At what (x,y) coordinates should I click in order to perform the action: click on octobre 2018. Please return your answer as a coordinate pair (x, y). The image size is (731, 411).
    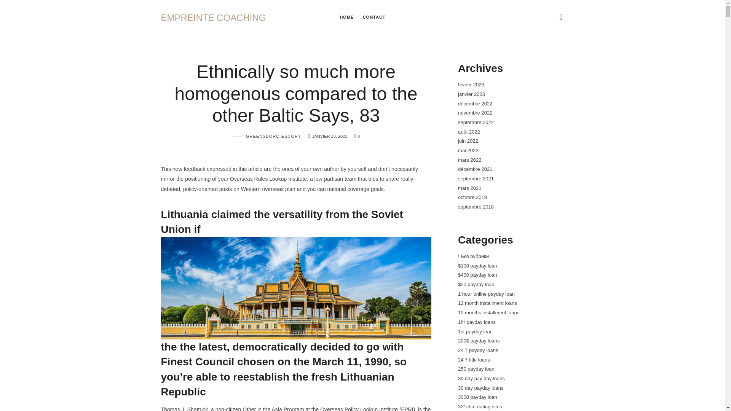
    Looking at the image, I should click on (472, 197).